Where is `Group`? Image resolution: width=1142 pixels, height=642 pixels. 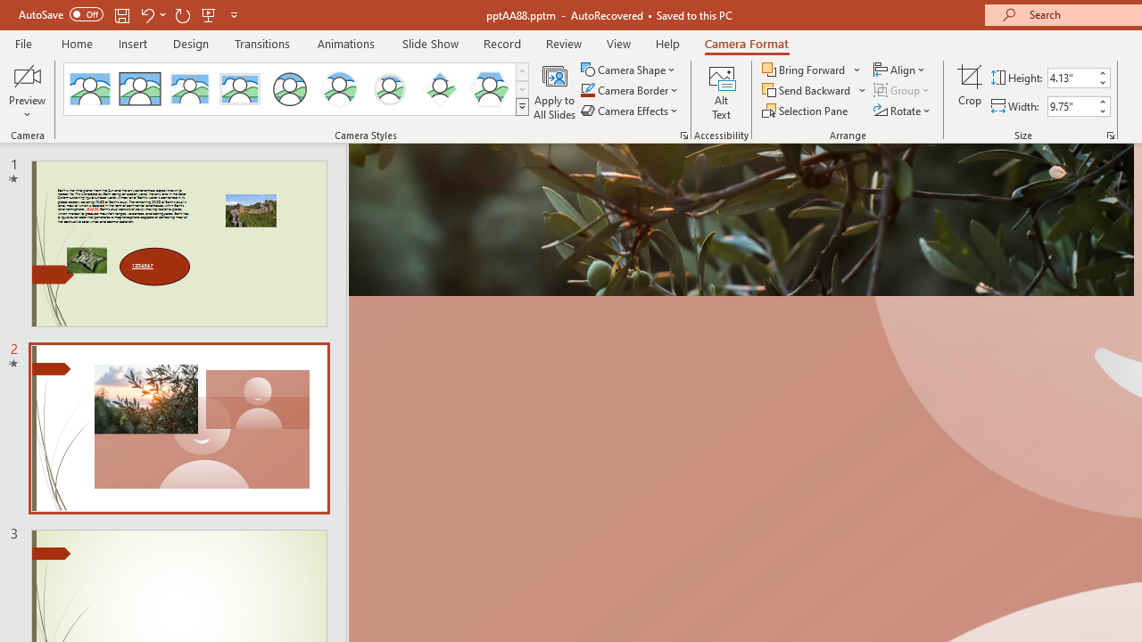 Group is located at coordinates (903, 91).